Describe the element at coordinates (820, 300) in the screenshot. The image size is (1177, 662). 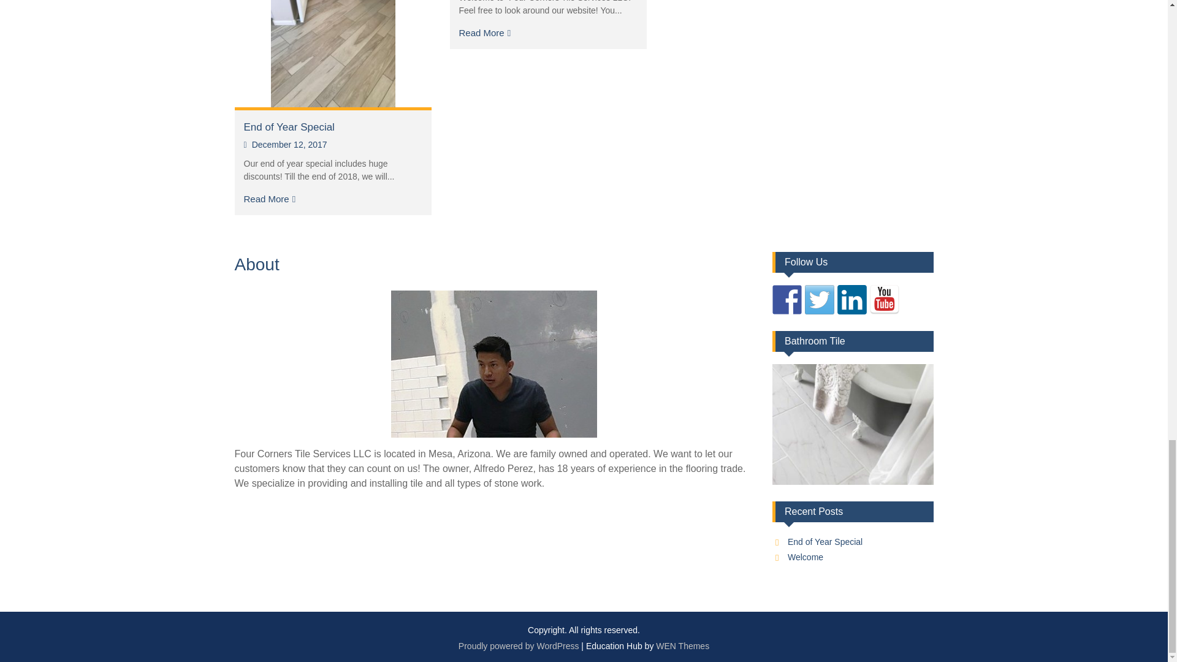
I see `Follow us on Twitter` at that location.